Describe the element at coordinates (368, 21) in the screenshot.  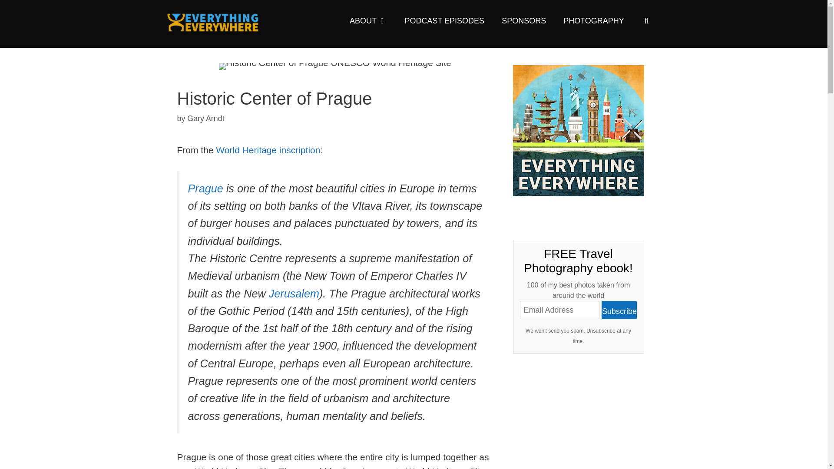
I see `ABOUT` at that location.